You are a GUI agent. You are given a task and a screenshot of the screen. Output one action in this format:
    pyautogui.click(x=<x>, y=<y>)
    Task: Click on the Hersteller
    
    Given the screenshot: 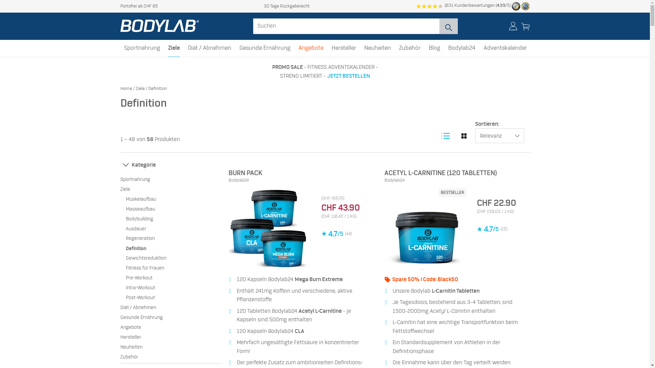 What is the action you would take?
    pyautogui.click(x=171, y=337)
    